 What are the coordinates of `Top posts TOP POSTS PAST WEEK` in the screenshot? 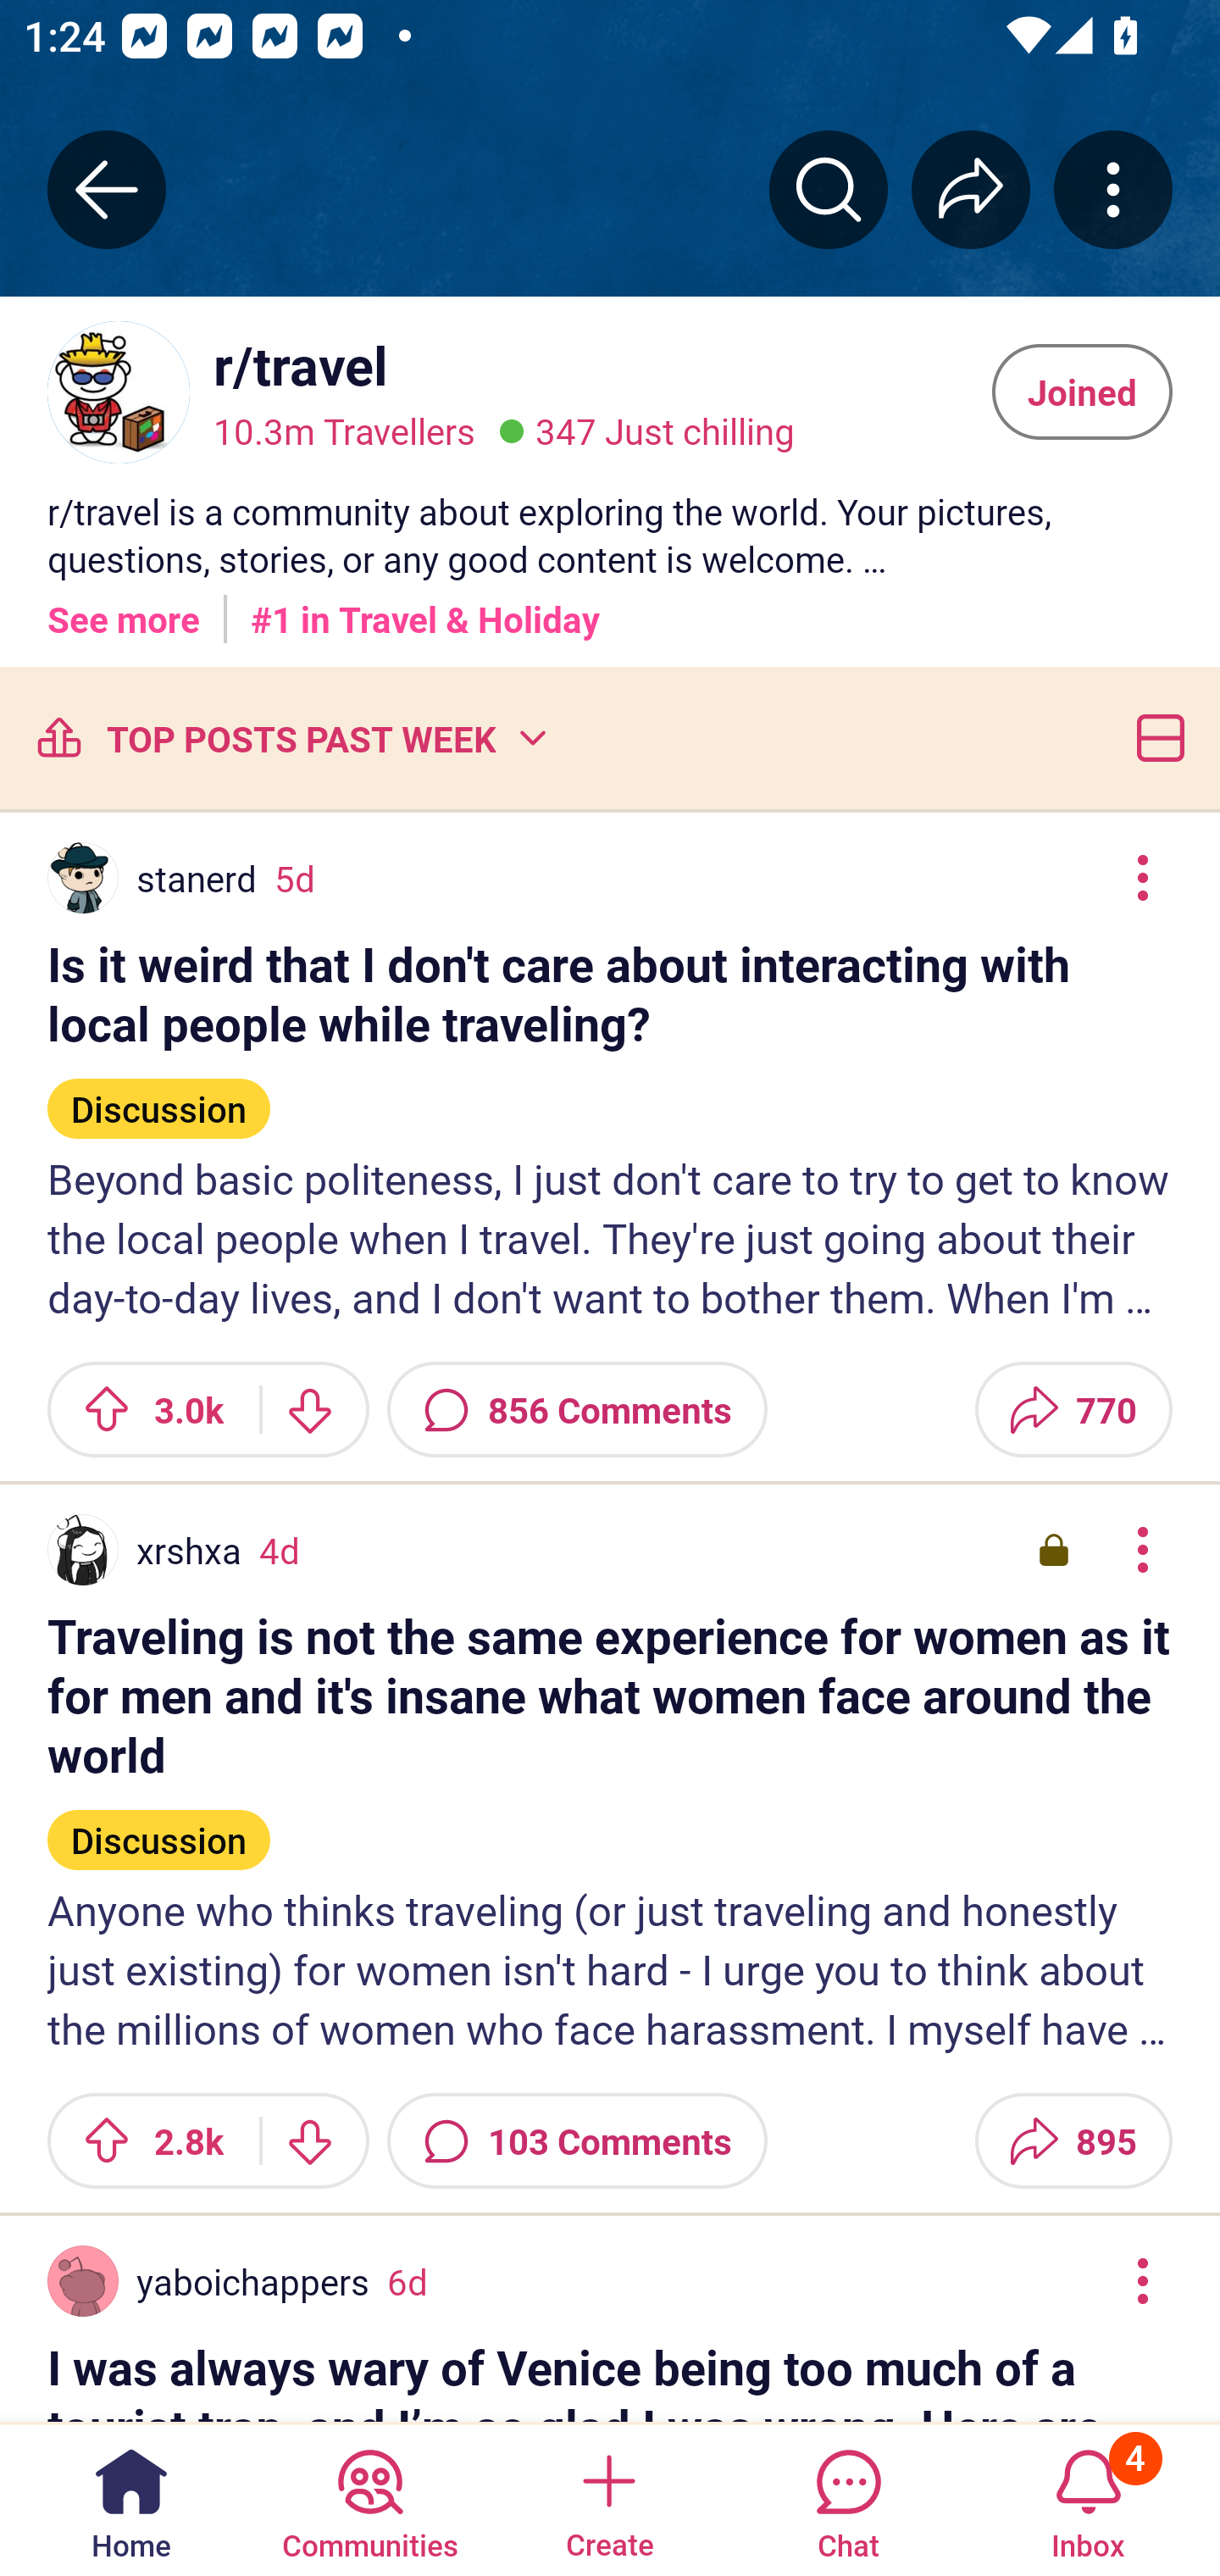 It's located at (290, 737).